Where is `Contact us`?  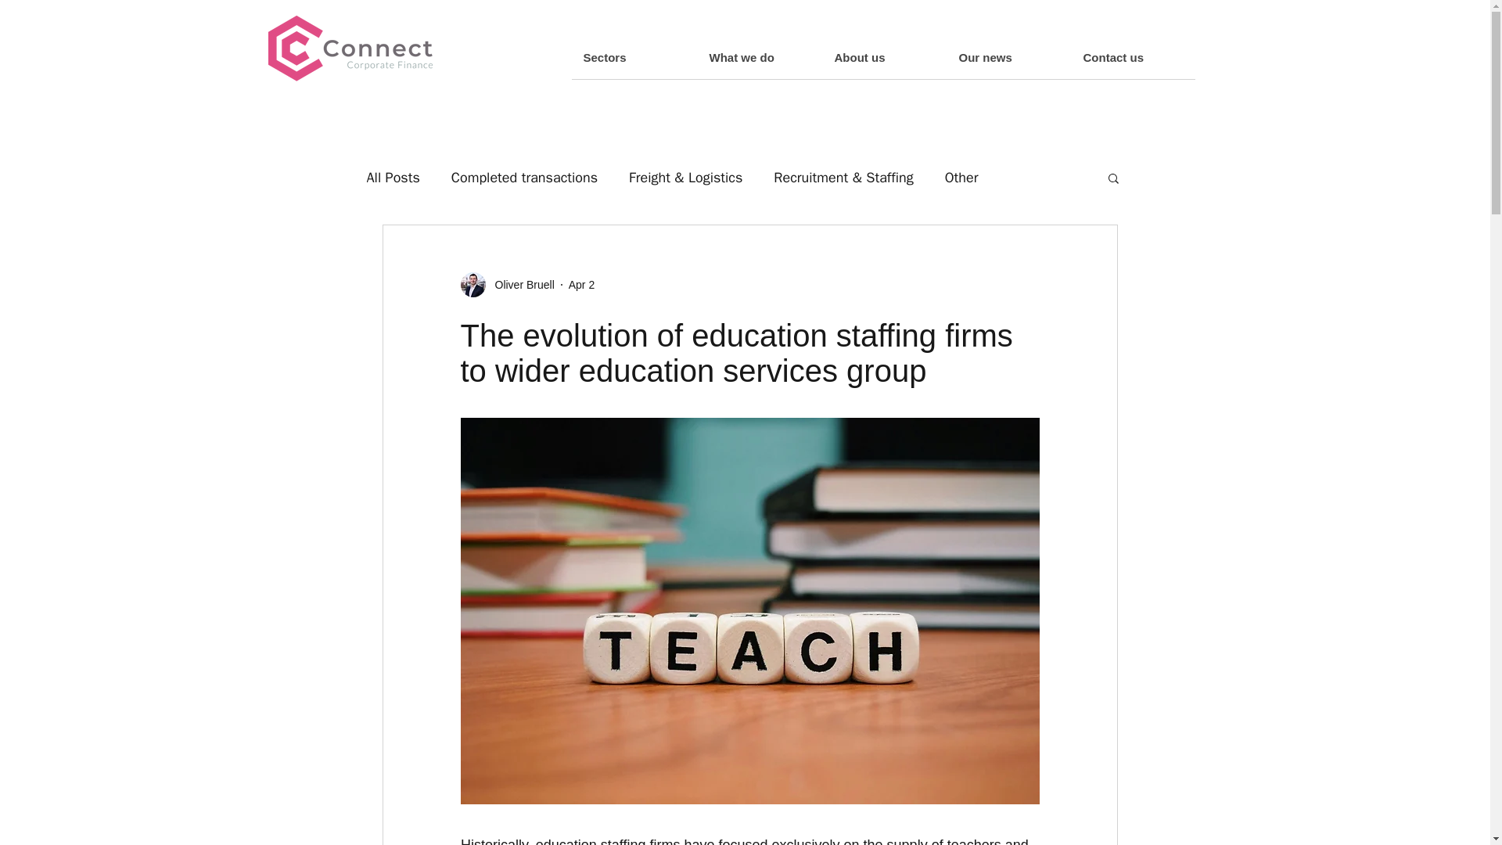 Contact us is located at coordinates (1131, 58).